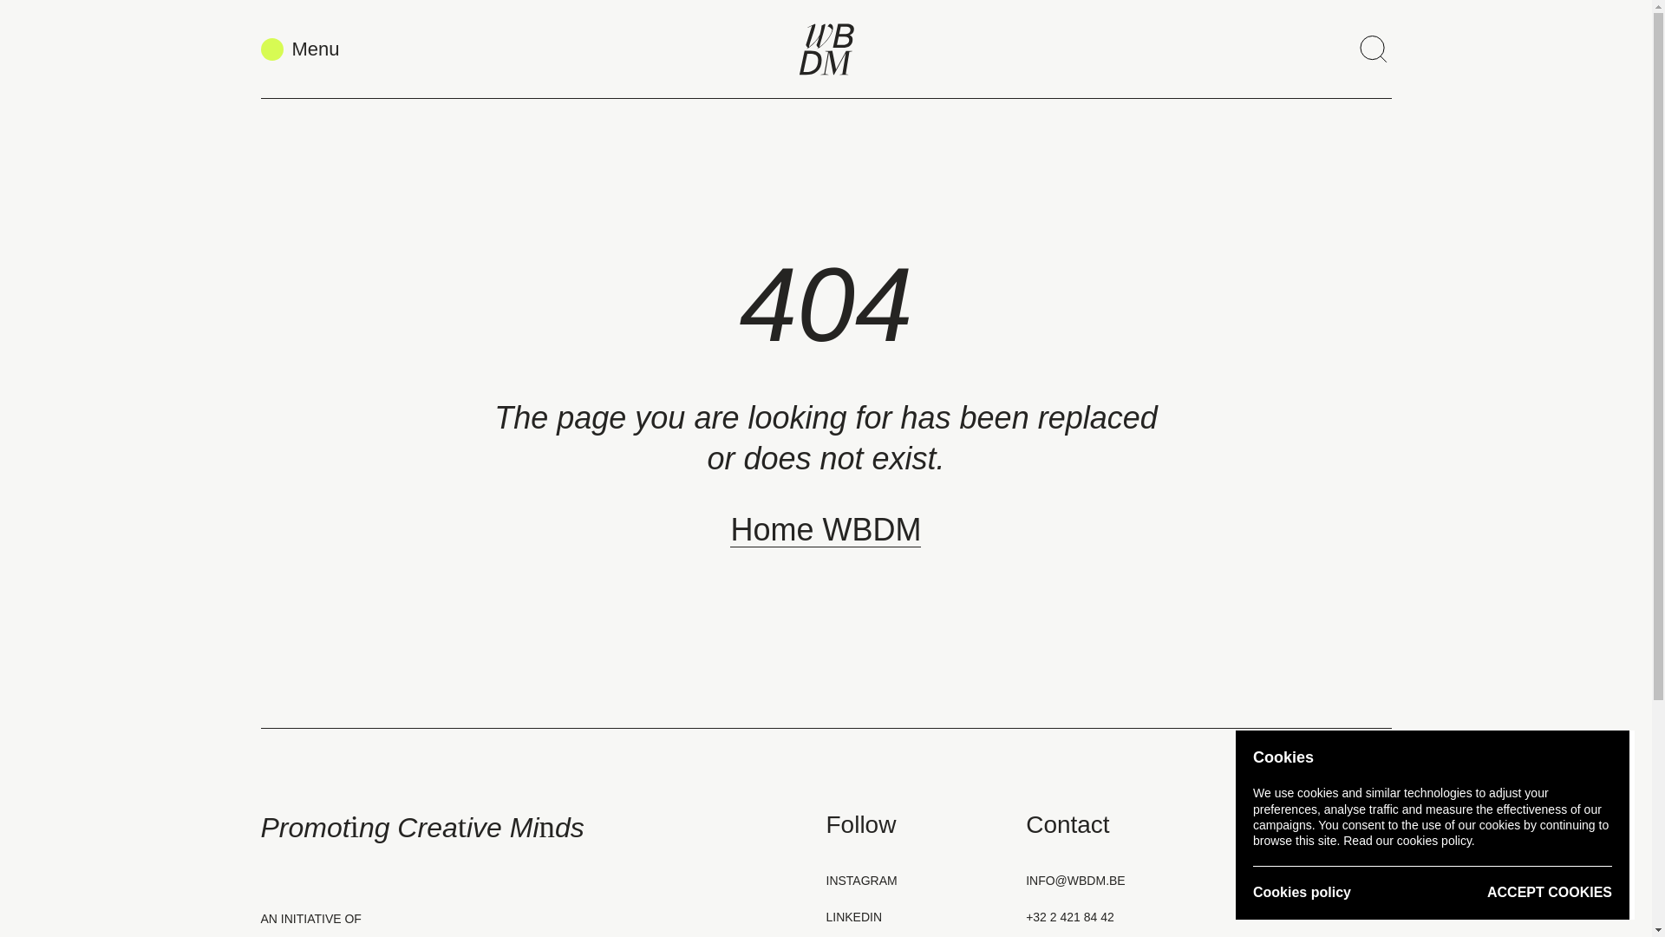  Describe the element at coordinates (853, 917) in the screenshot. I see `LINKEDIN` at that location.